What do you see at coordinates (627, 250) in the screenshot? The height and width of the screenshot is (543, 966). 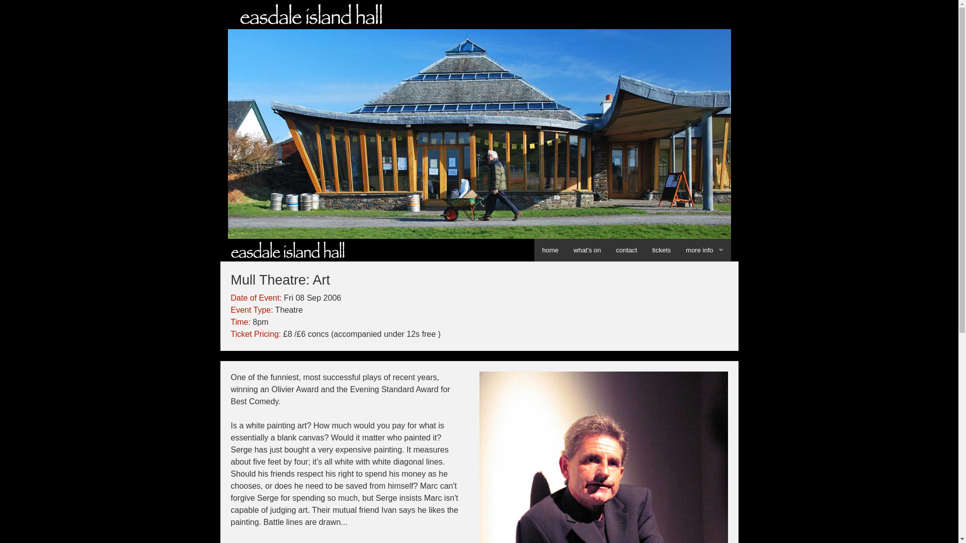 I see `contact` at bounding box center [627, 250].